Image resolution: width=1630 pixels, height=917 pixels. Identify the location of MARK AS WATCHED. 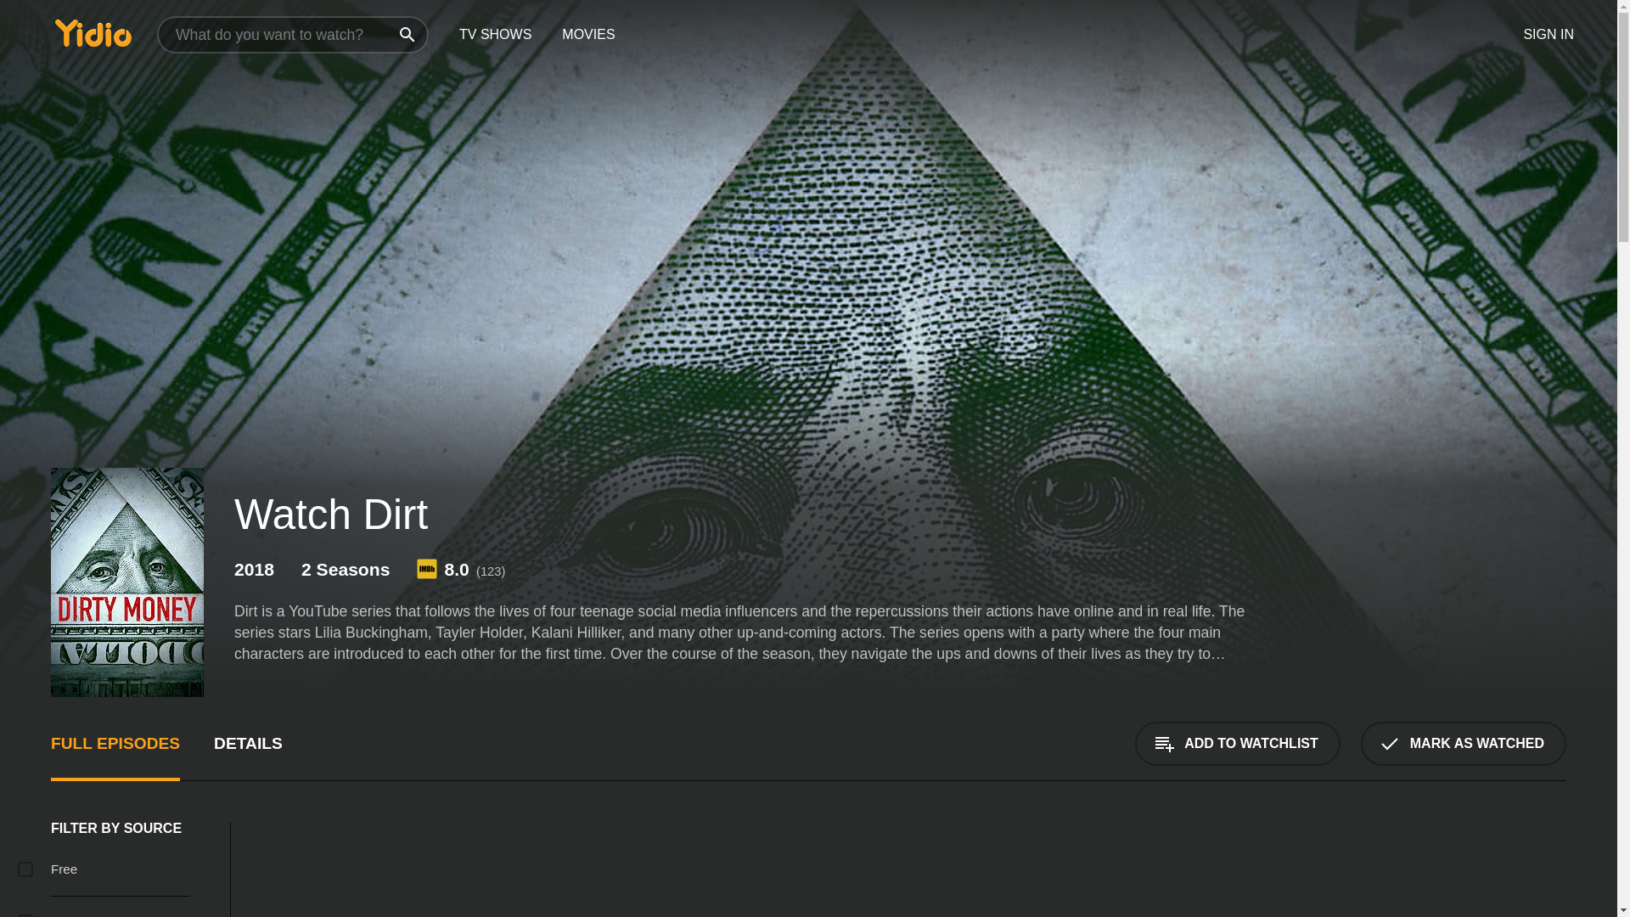
(1464, 743).